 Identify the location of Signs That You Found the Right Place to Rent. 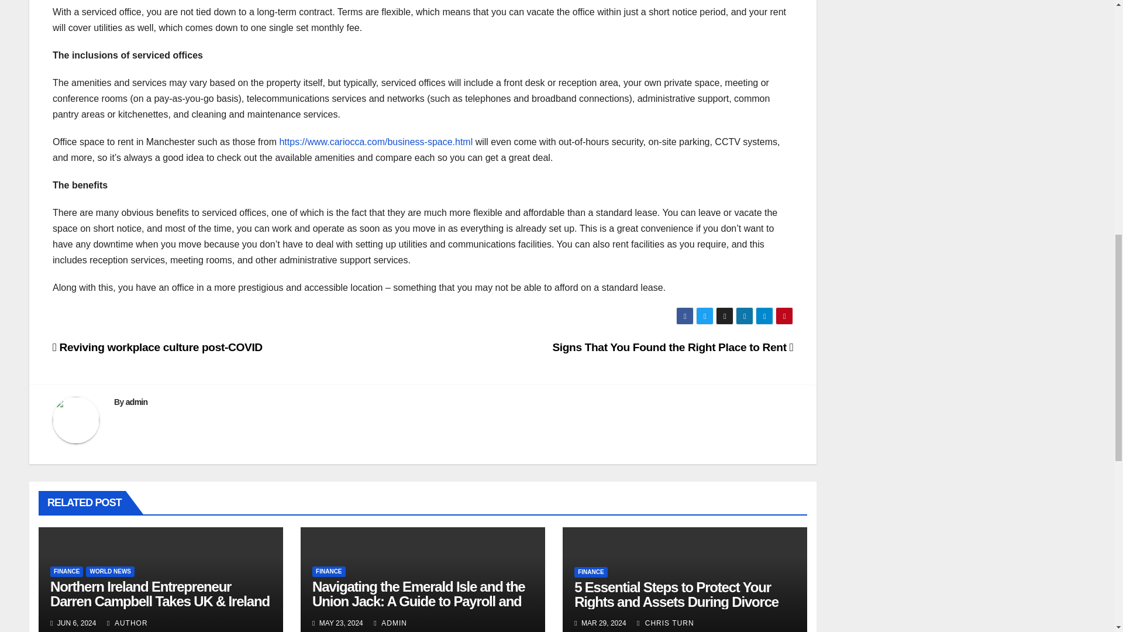
(673, 347).